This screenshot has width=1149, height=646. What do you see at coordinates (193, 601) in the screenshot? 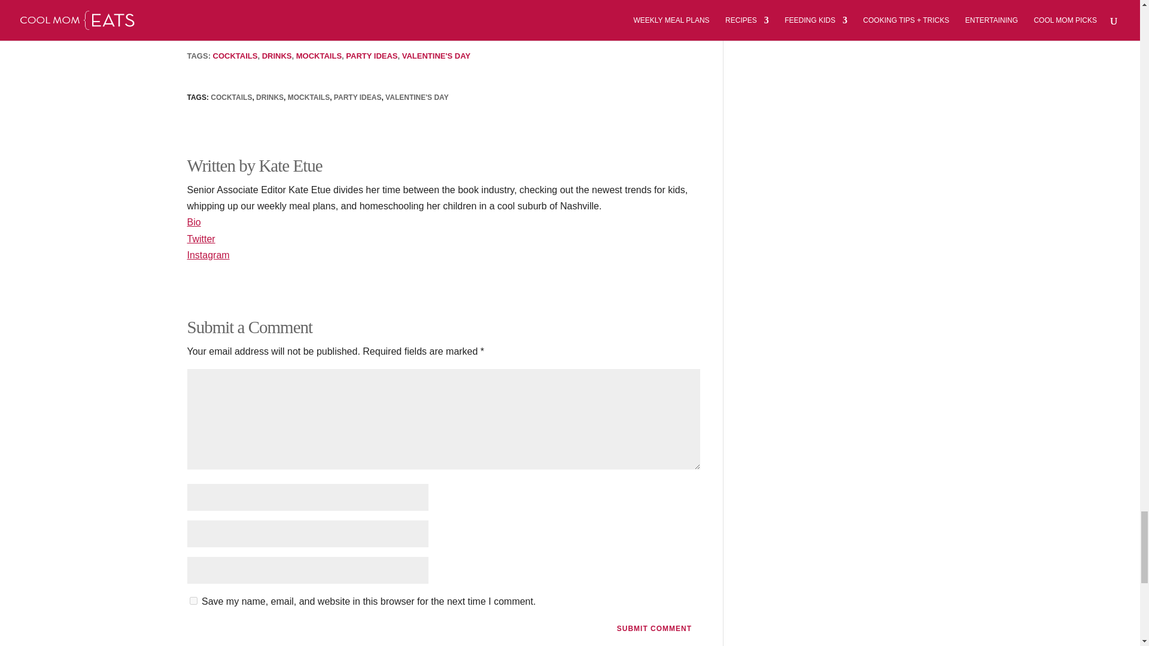
I see `yes` at bounding box center [193, 601].